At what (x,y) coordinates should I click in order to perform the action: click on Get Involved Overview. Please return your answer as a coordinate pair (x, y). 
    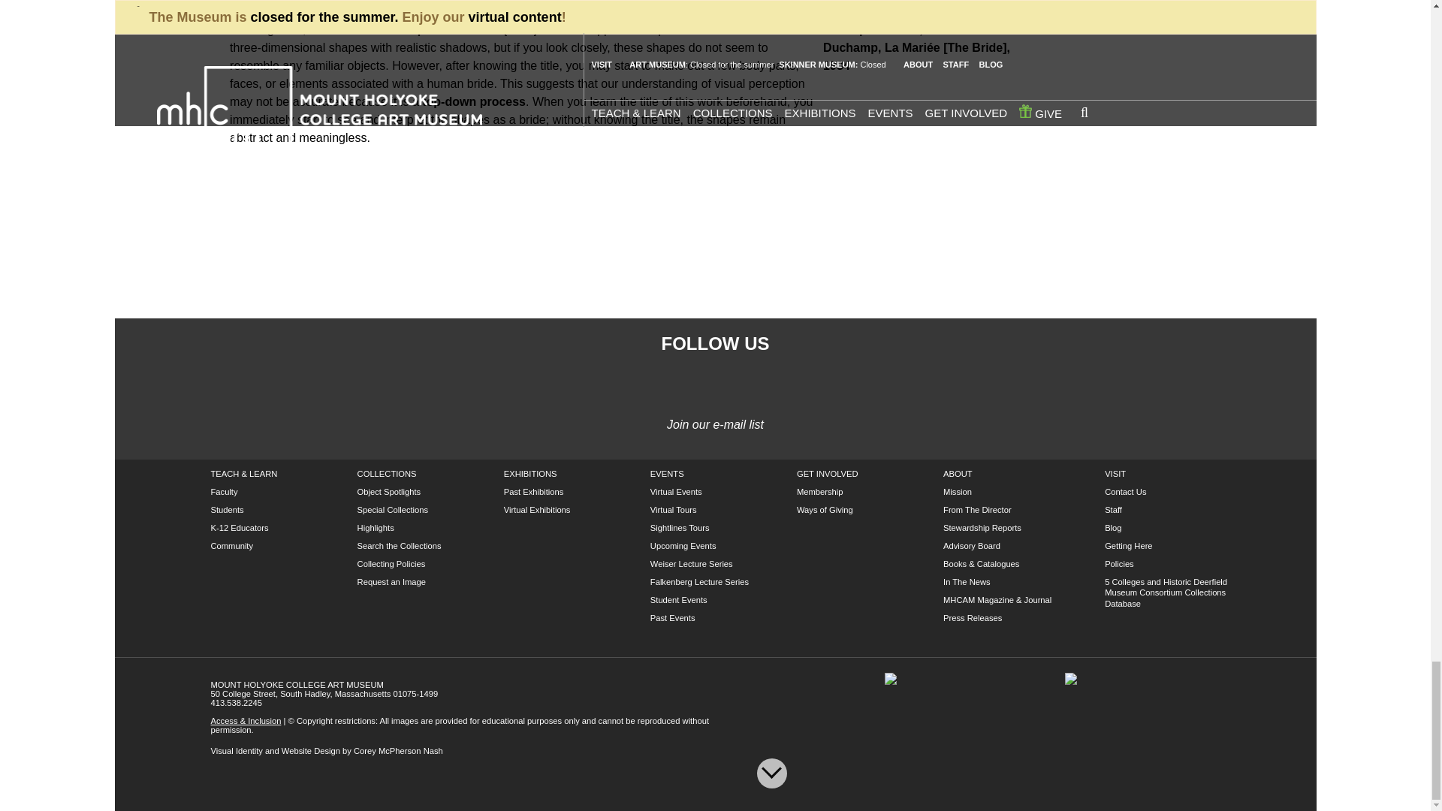
    Looking at the image, I should click on (828, 474).